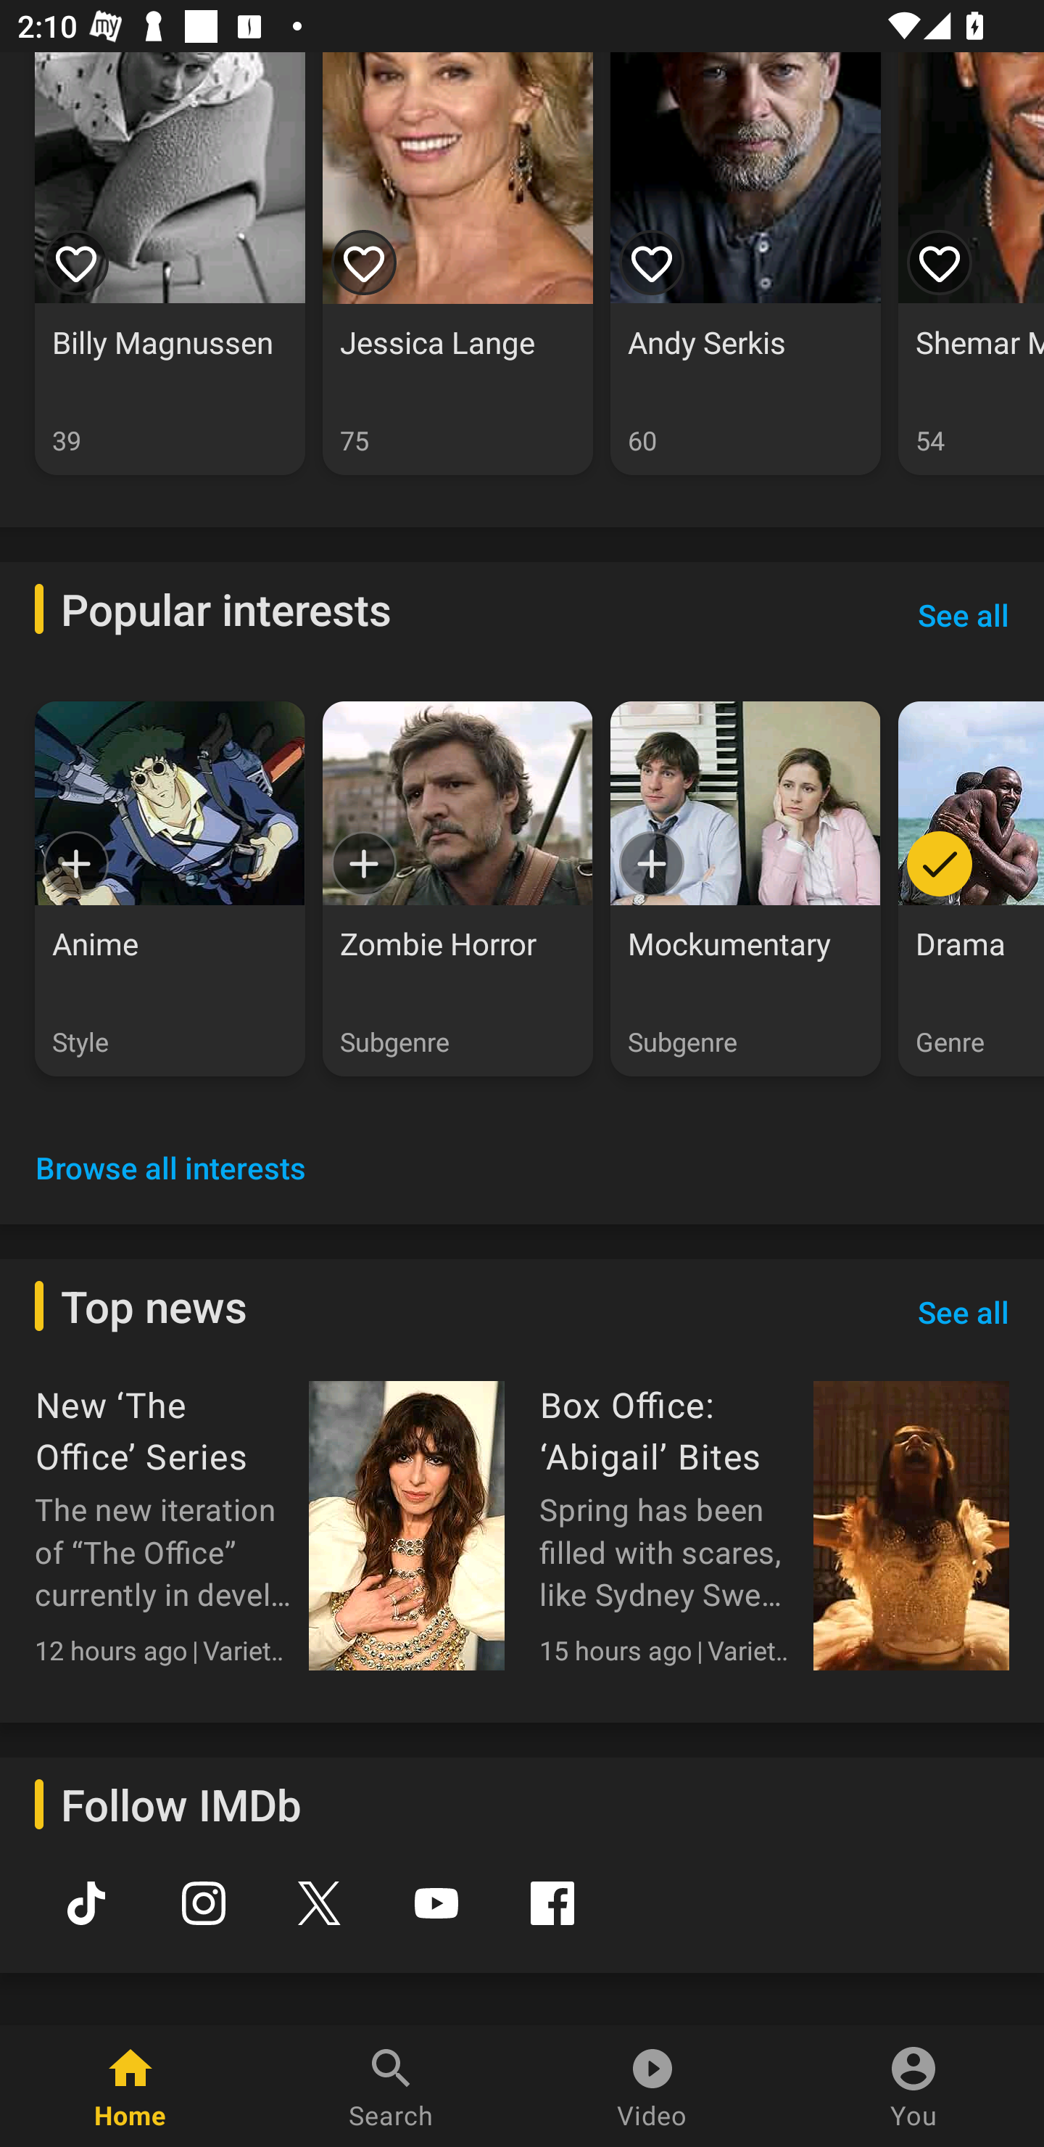 This screenshot has width=1044, height=2147. Describe the element at coordinates (457, 888) in the screenshot. I see `Zombie Horror Subgenre` at that location.